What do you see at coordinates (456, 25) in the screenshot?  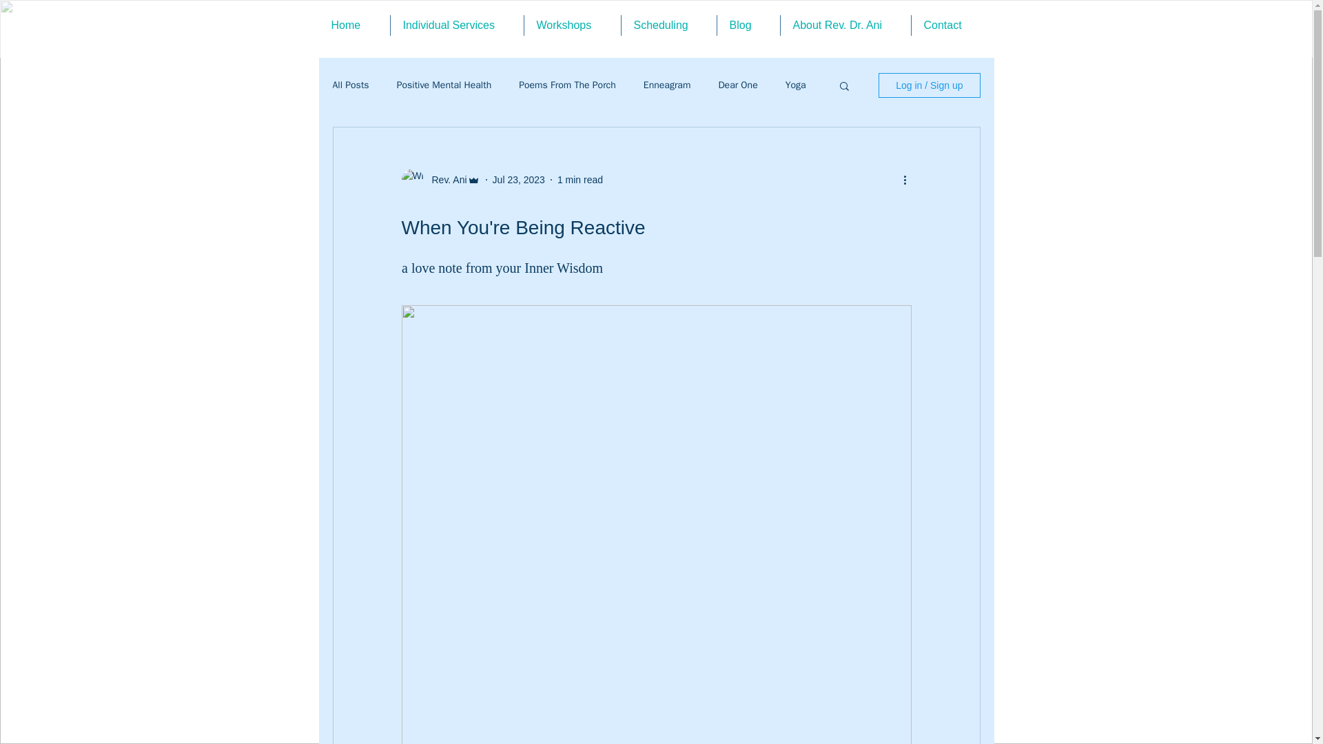 I see `Individual Services` at bounding box center [456, 25].